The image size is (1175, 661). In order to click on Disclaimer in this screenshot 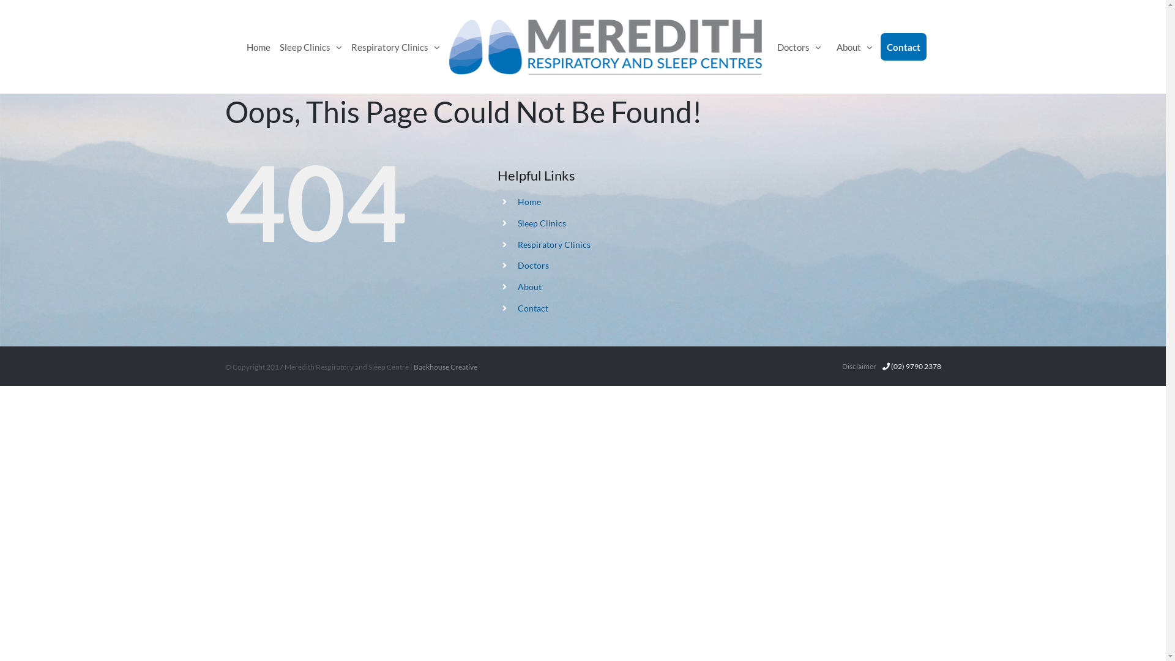, I will do `click(859, 366)`.